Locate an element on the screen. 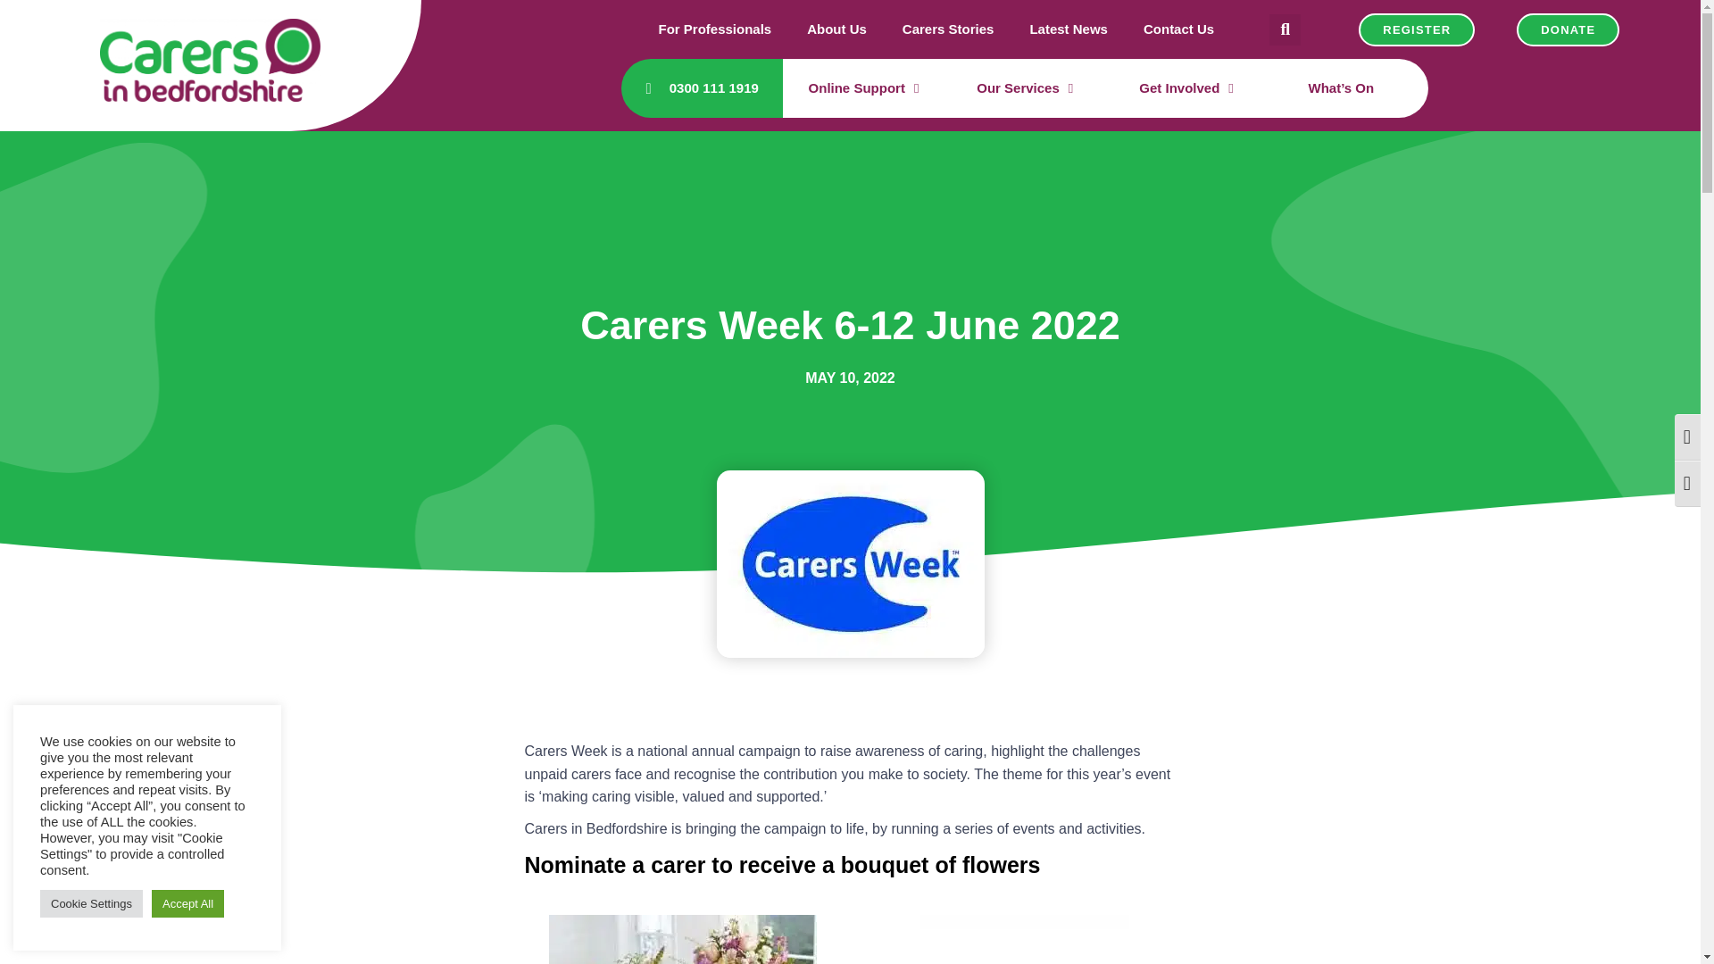  Latest News is located at coordinates (1068, 29).